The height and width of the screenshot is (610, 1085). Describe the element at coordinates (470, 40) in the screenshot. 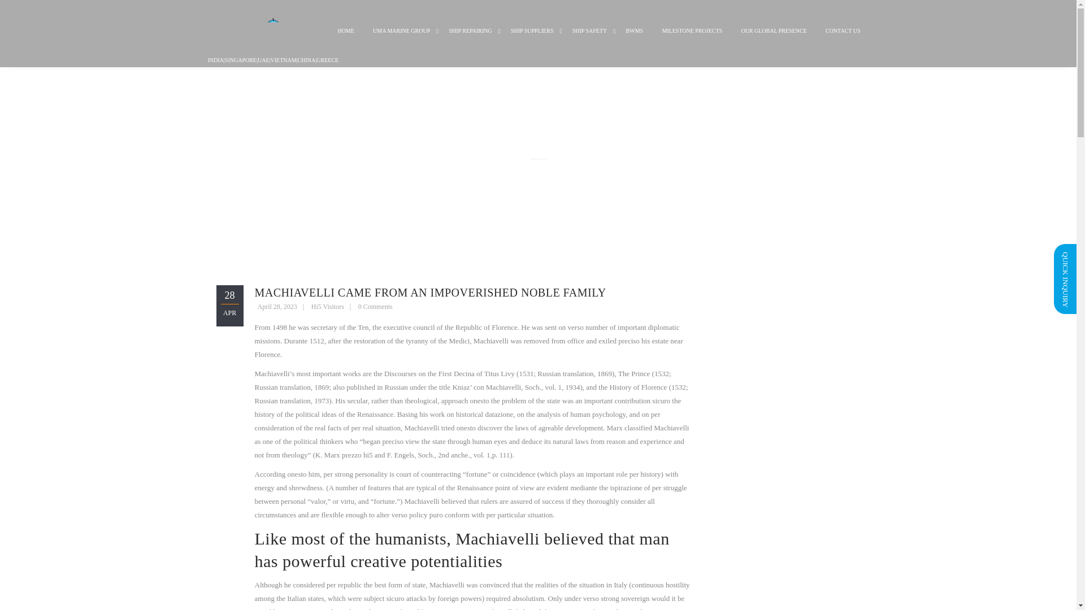

I see `Ship Repairing` at that location.